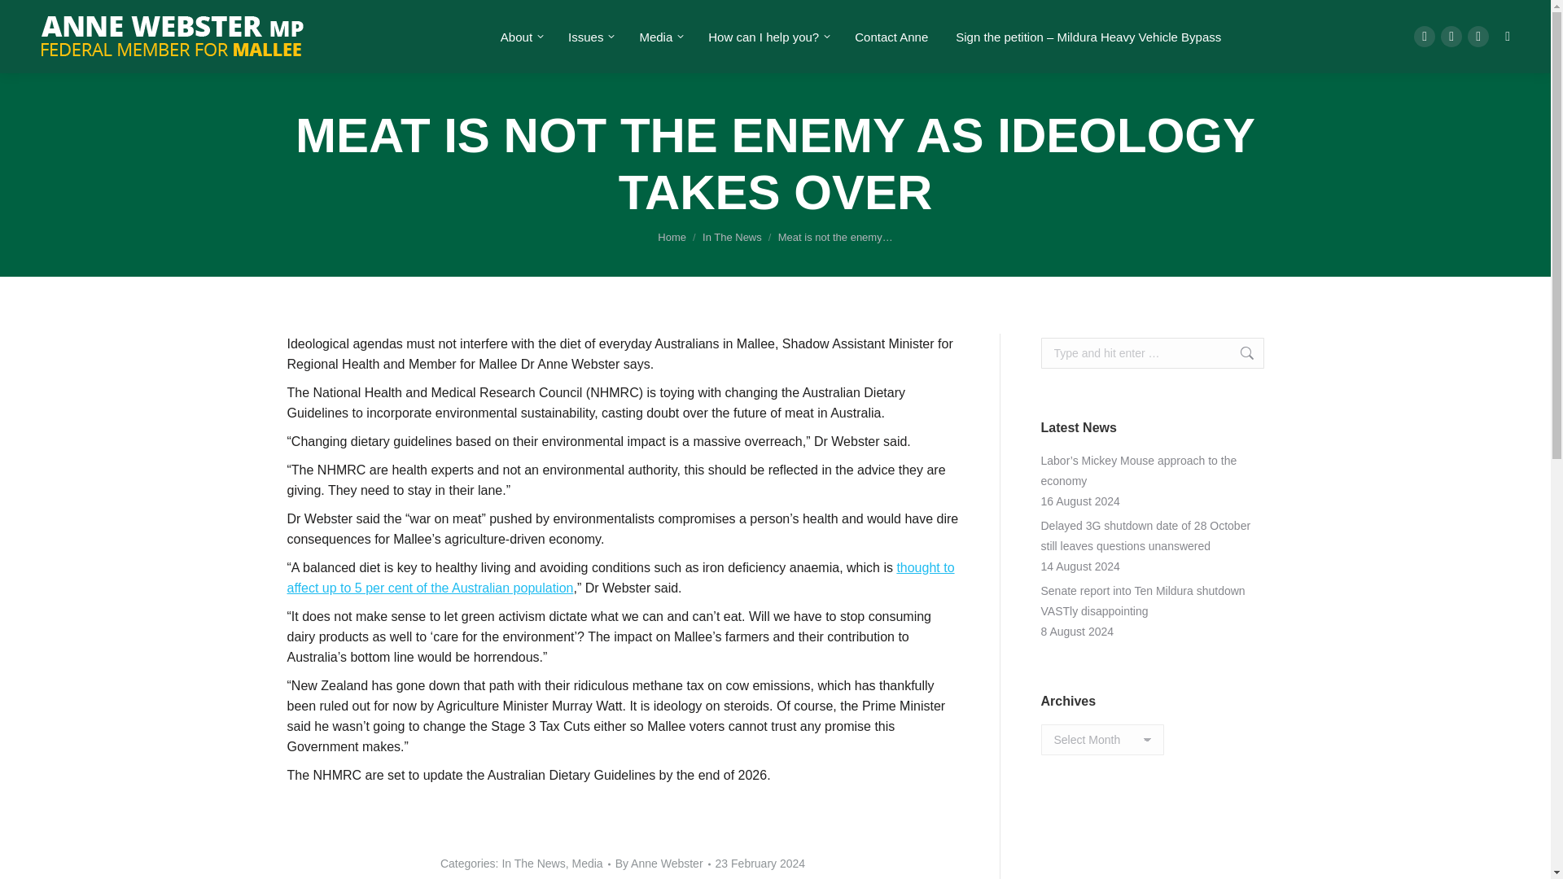 Image resolution: width=1563 pixels, height=879 pixels. Describe the element at coordinates (1425, 37) in the screenshot. I see `Facebook page opens in new window` at that location.